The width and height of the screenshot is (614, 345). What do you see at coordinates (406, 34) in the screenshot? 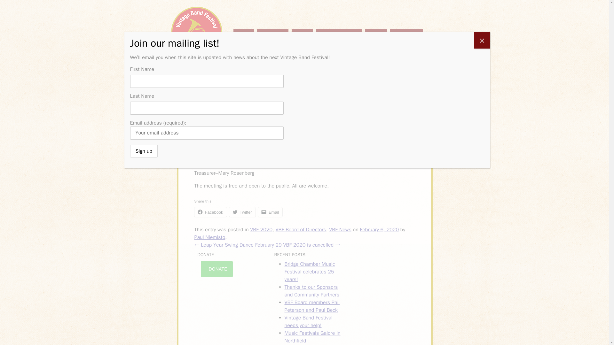
I see `Past VBFs` at bounding box center [406, 34].